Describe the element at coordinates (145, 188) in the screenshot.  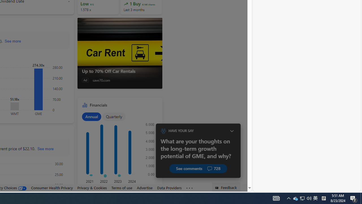
I see `Advertise` at that location.